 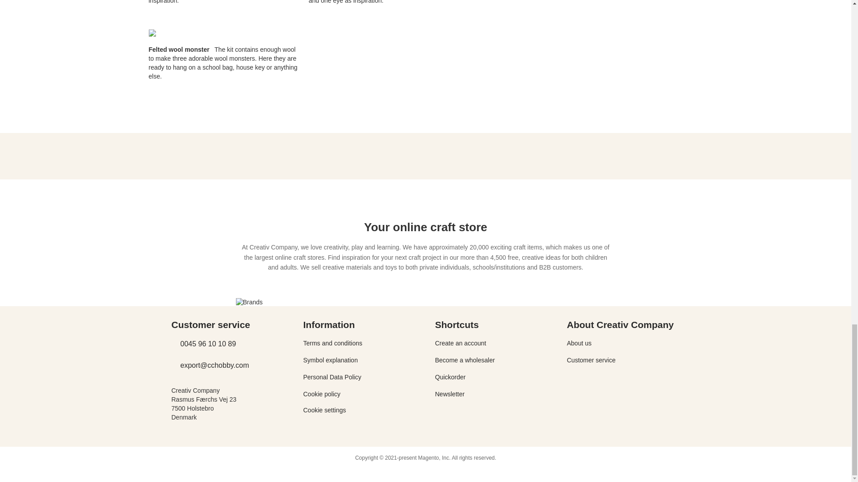 I want to click on Cookie policy, so click(x=321, y=394).